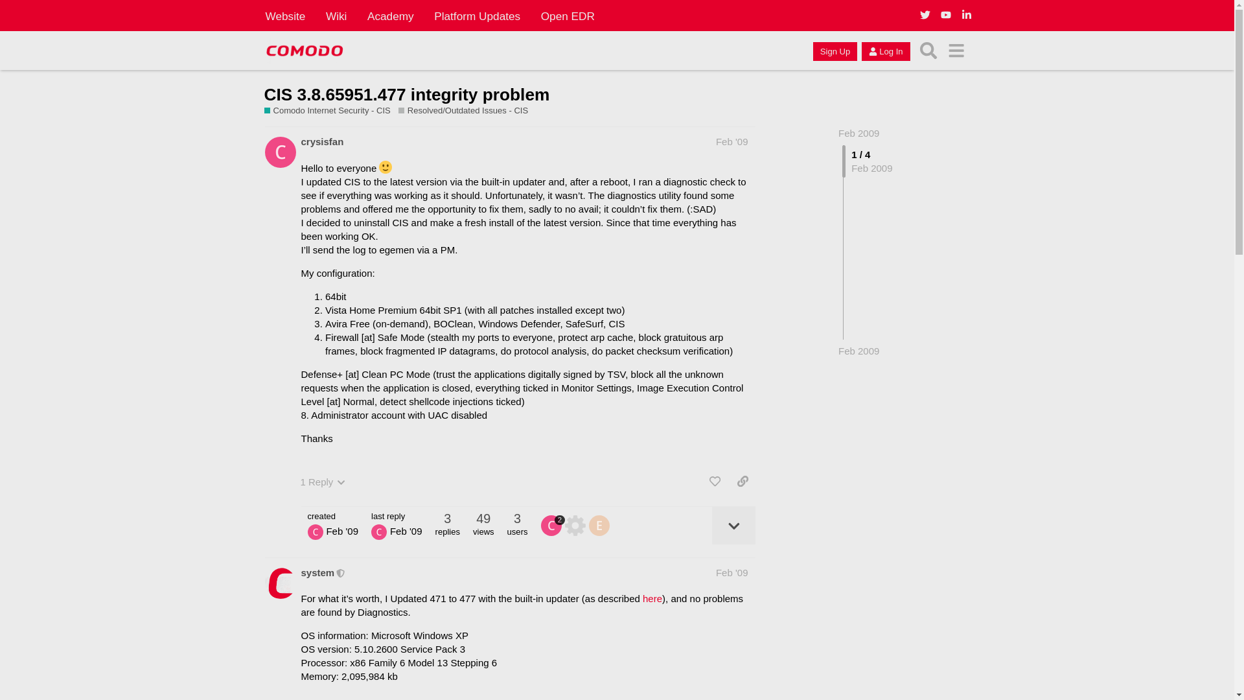  I want to click on menu, so click(956, 51).